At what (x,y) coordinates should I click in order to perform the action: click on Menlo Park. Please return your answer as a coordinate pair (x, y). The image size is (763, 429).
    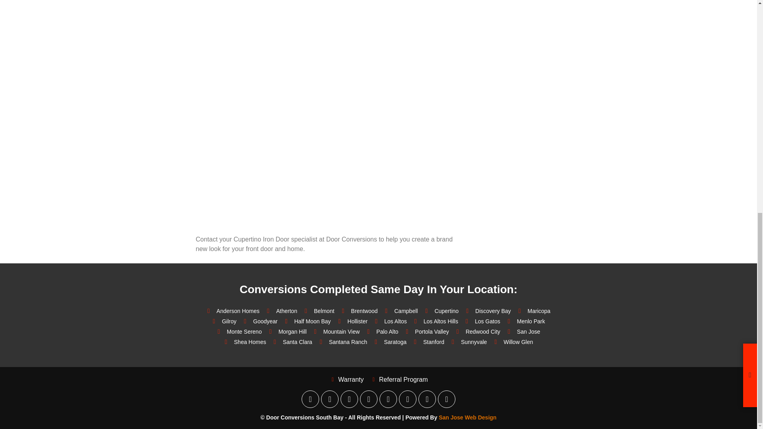
    Looking at the image, I should click on (525, 321).